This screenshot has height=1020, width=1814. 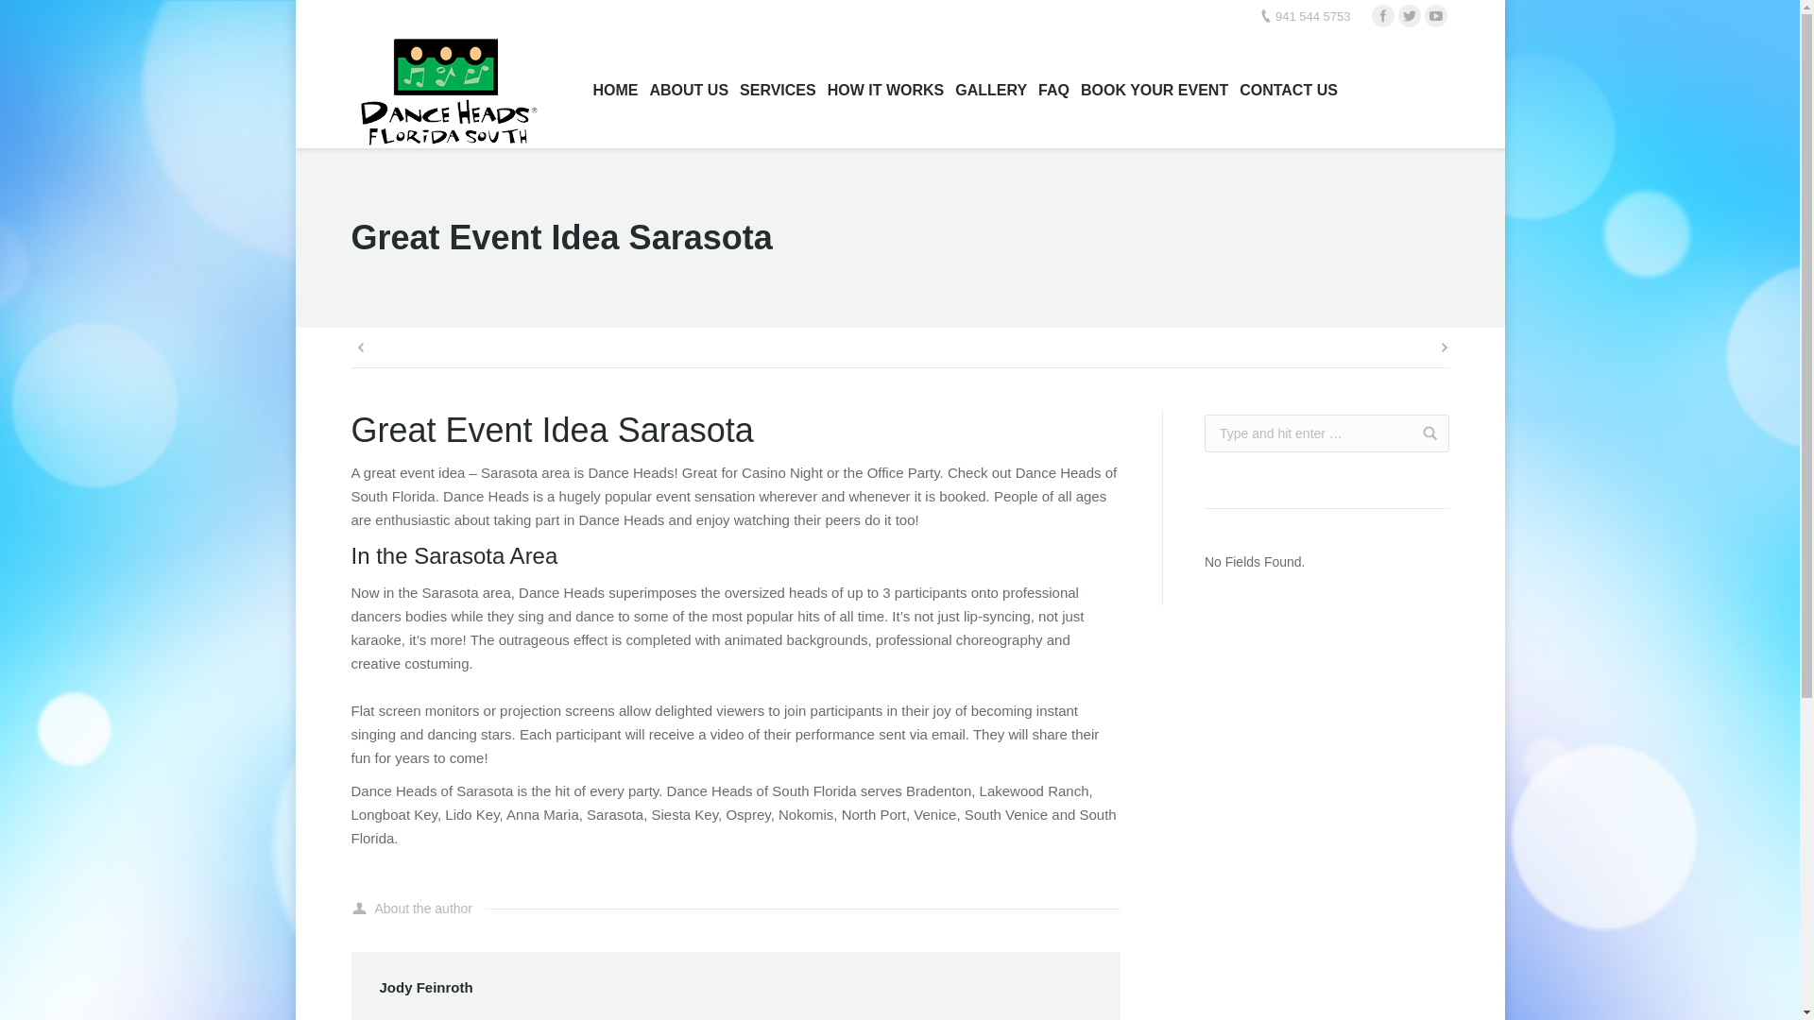 What do you see at coordinates (1289, 91) in the screenshot?
I see `CONTACT US` at bounding box center [1289, 91].